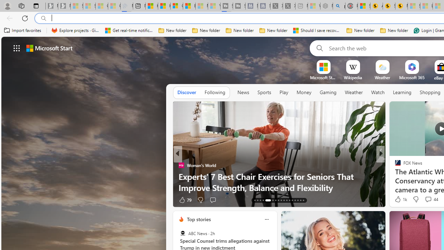 This screenshot has height=250, width=444. What do you see at coordinates (402, 6) in the screenshot?
I see `Michelle Starr, Senior Journalist at ScienceAlert` at bounding box center [402, 6].